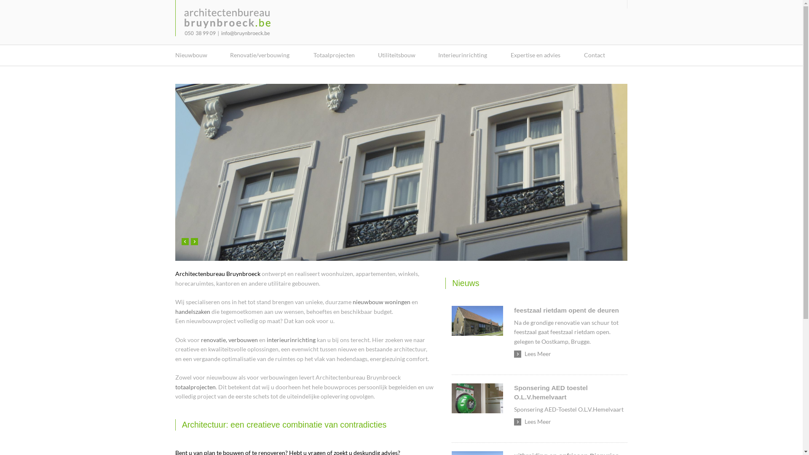  I want to click on Previous, so click(185, 242).